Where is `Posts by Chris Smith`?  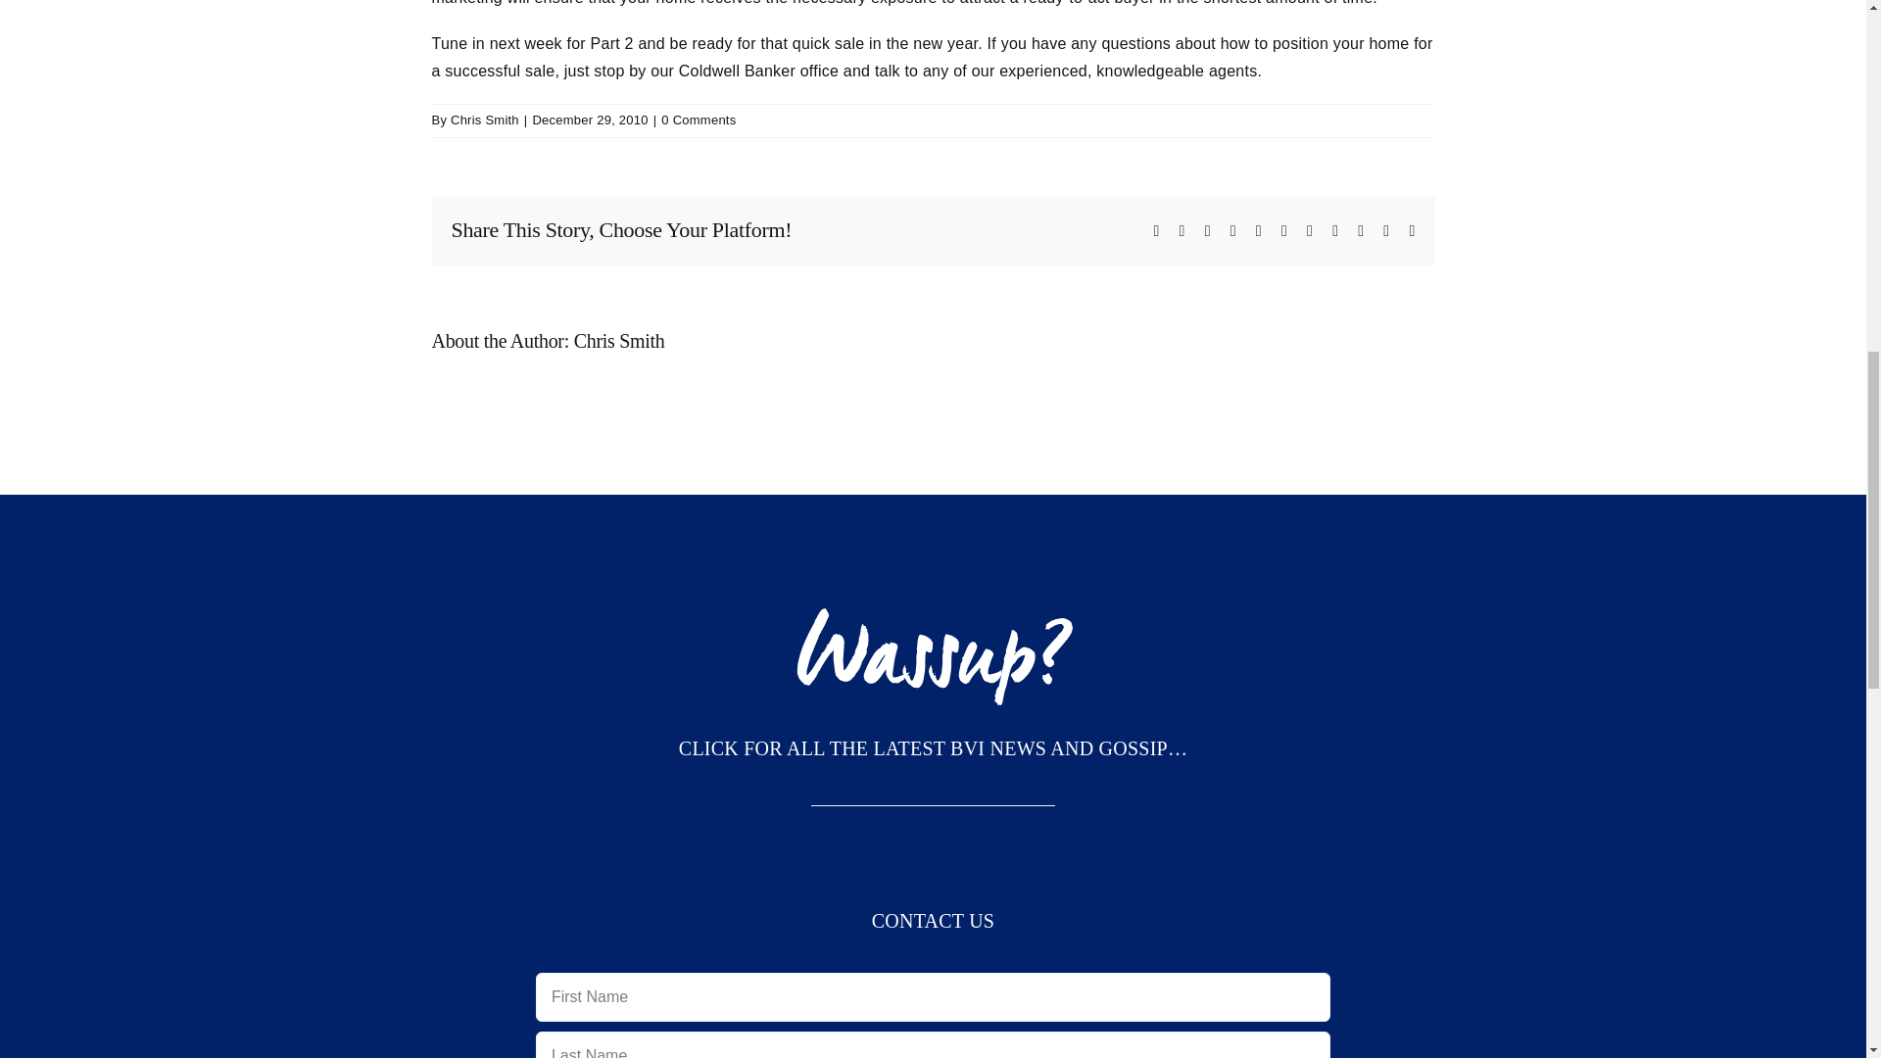 Posts by Chris Smith is located at coordinates (619, 340).